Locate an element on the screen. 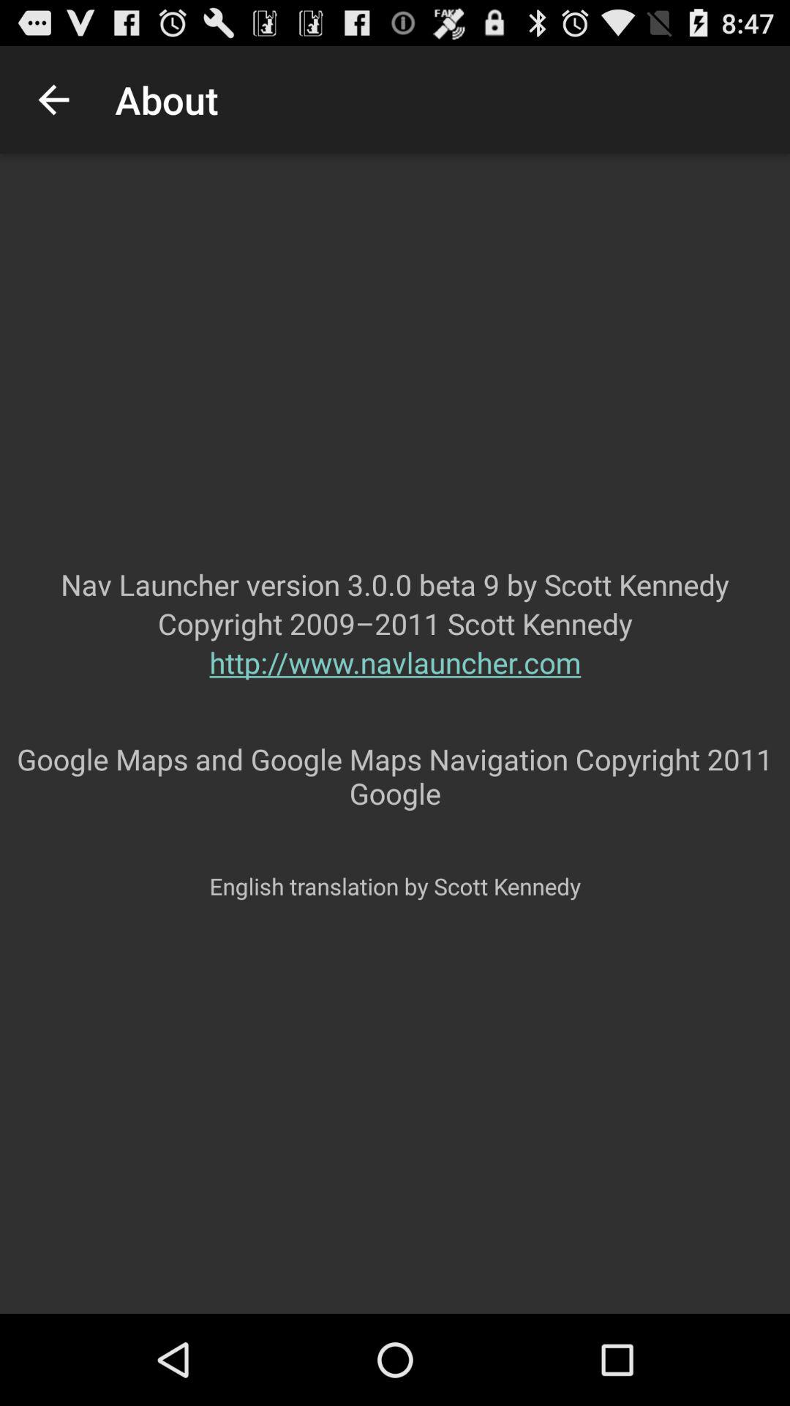  choose the item below copyright 2009 2011 app is located at coordinates (395, 691).